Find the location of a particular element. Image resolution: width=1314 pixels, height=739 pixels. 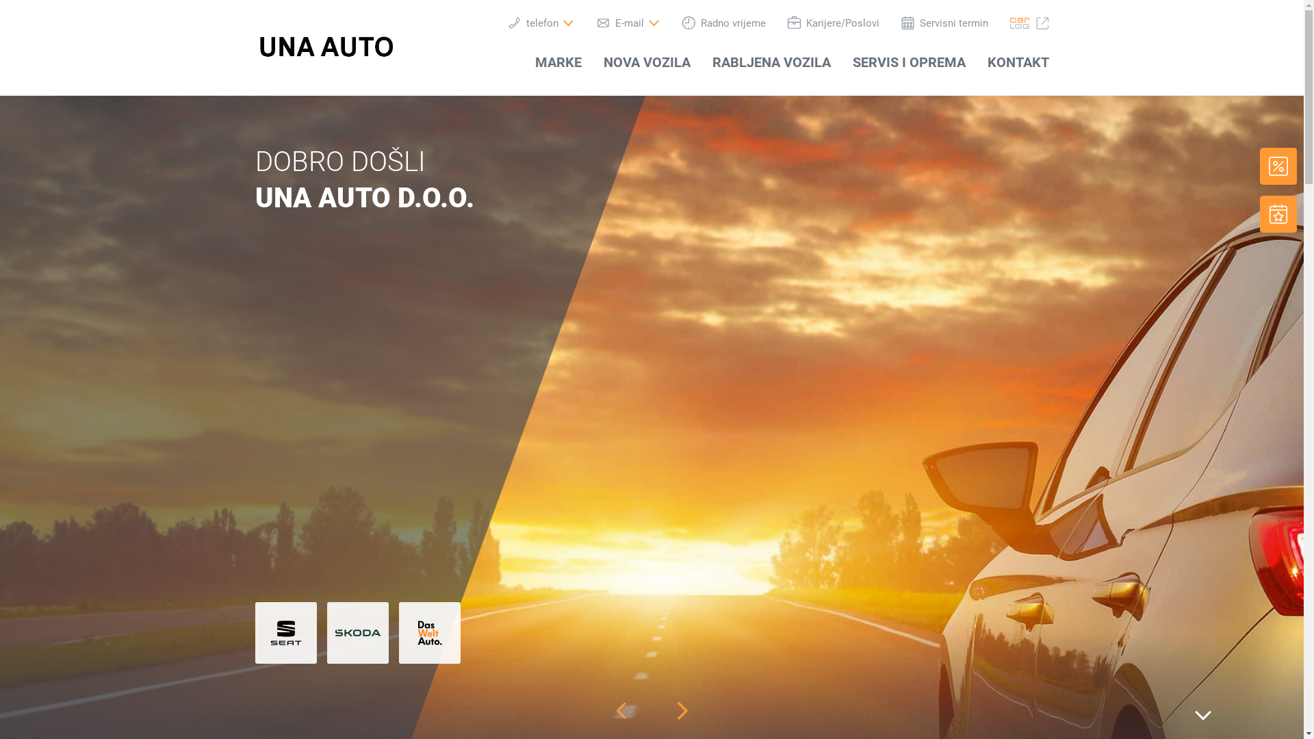

UNA AUTO D.O.O. is located at coordinates (326, 46).